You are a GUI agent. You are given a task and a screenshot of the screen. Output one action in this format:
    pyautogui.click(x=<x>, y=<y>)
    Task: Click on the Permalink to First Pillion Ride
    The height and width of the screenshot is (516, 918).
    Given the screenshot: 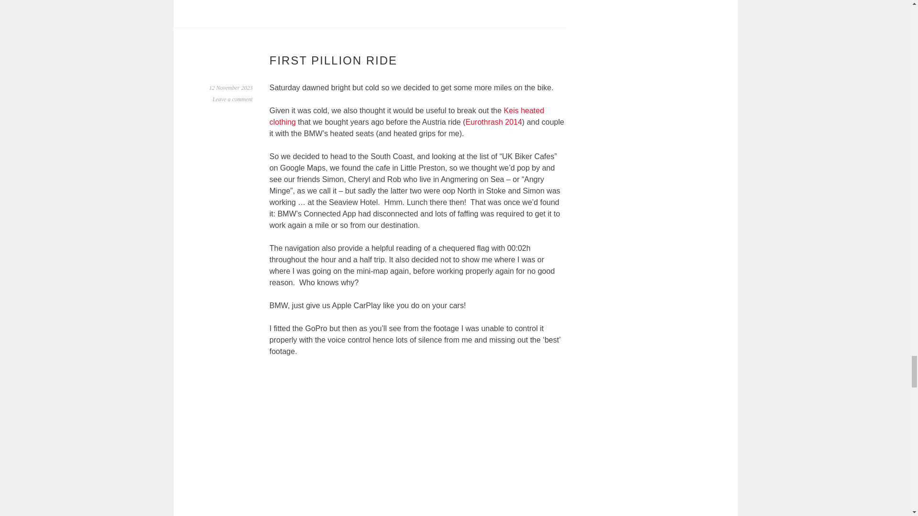 What is the action you would take?
    pyautogui.click(x=230, y=88)
    